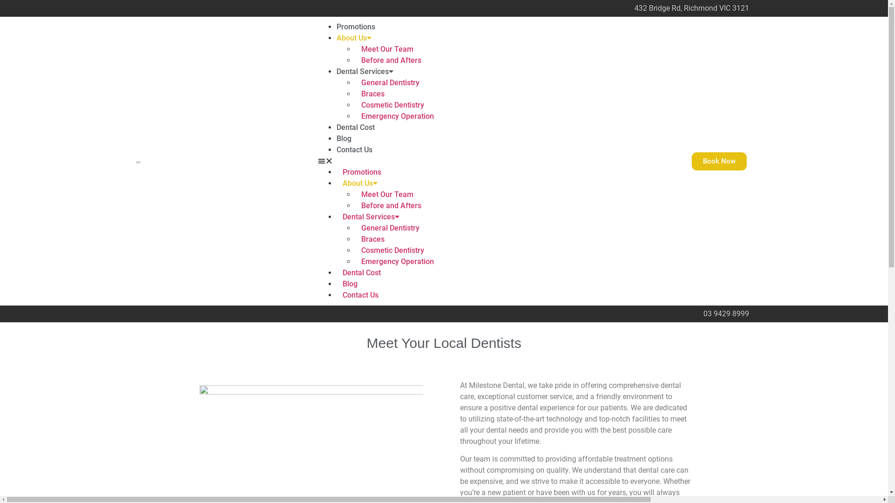 The image size is (895, 503). I want to click on Dental Services, so click(365, 72).